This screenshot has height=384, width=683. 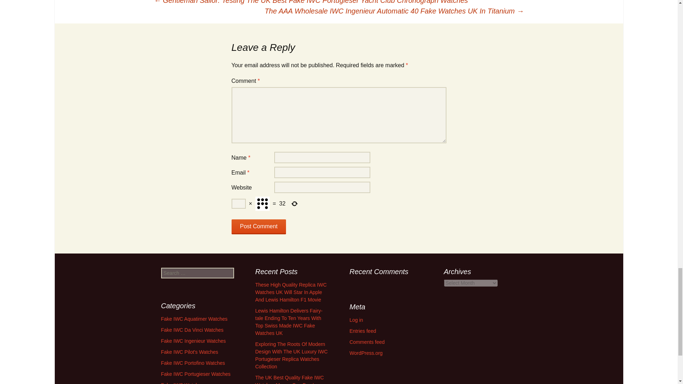 What do you see at coordinates (192, 330) in the screenshot?
I see `Fake IWC Da Vinci Watches` at bounding box center [192, 330].